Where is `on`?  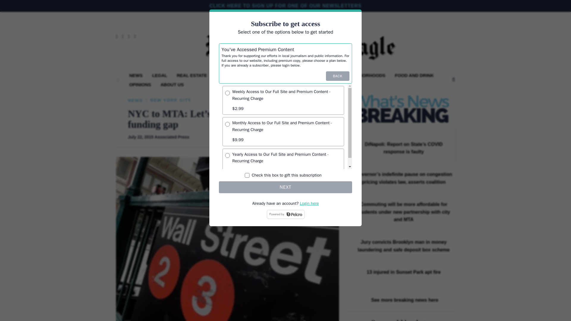 on is located at coordinates (247, 175).